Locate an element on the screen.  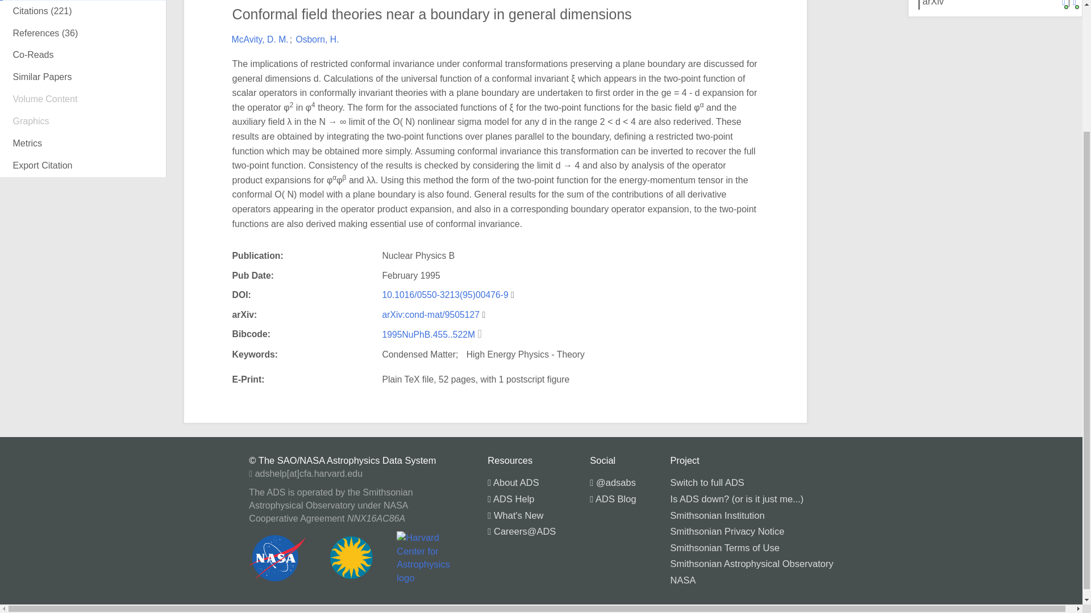
Co-Reads is located at coordinates (83, 54).